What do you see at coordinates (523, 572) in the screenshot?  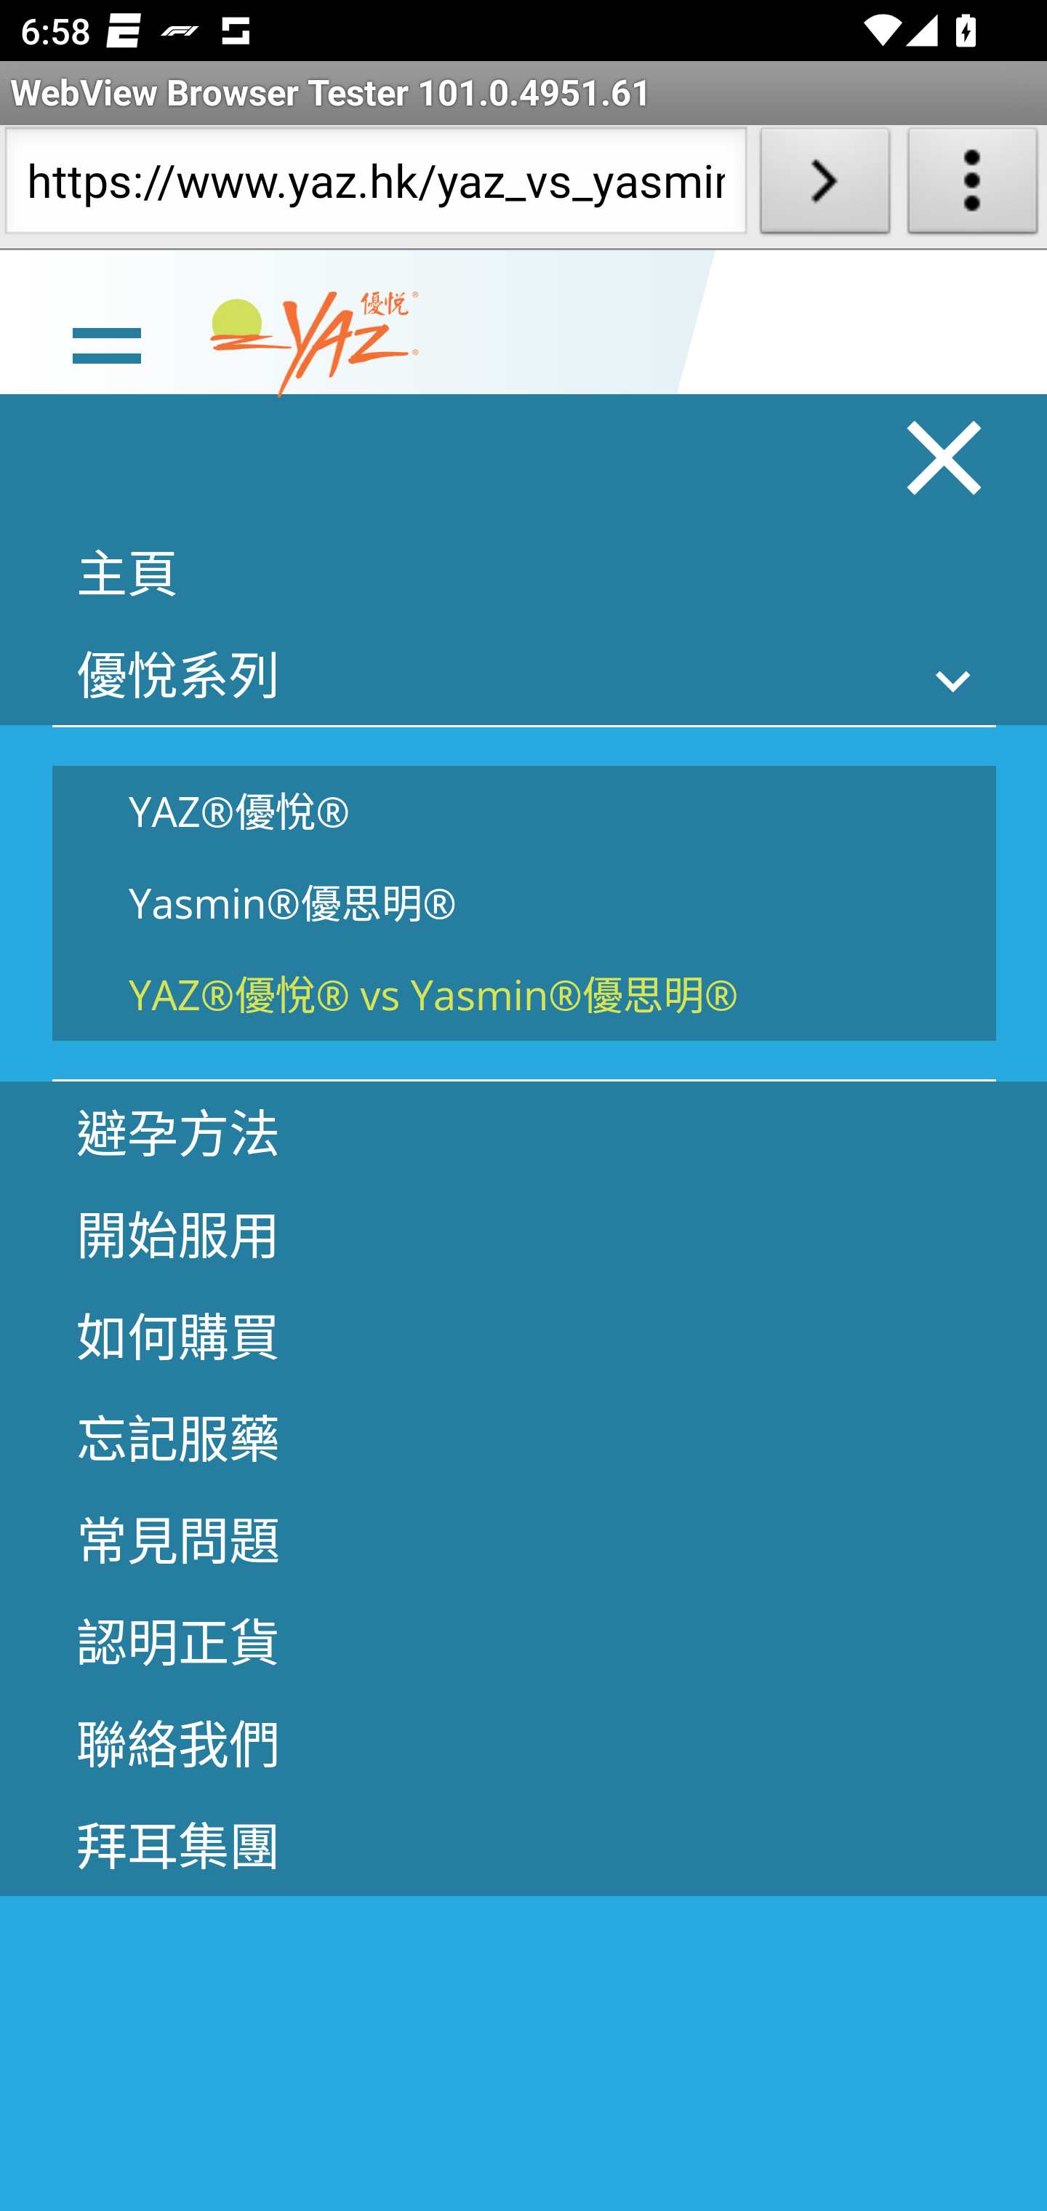 I see `主頁` at bounding box center [523, 572].